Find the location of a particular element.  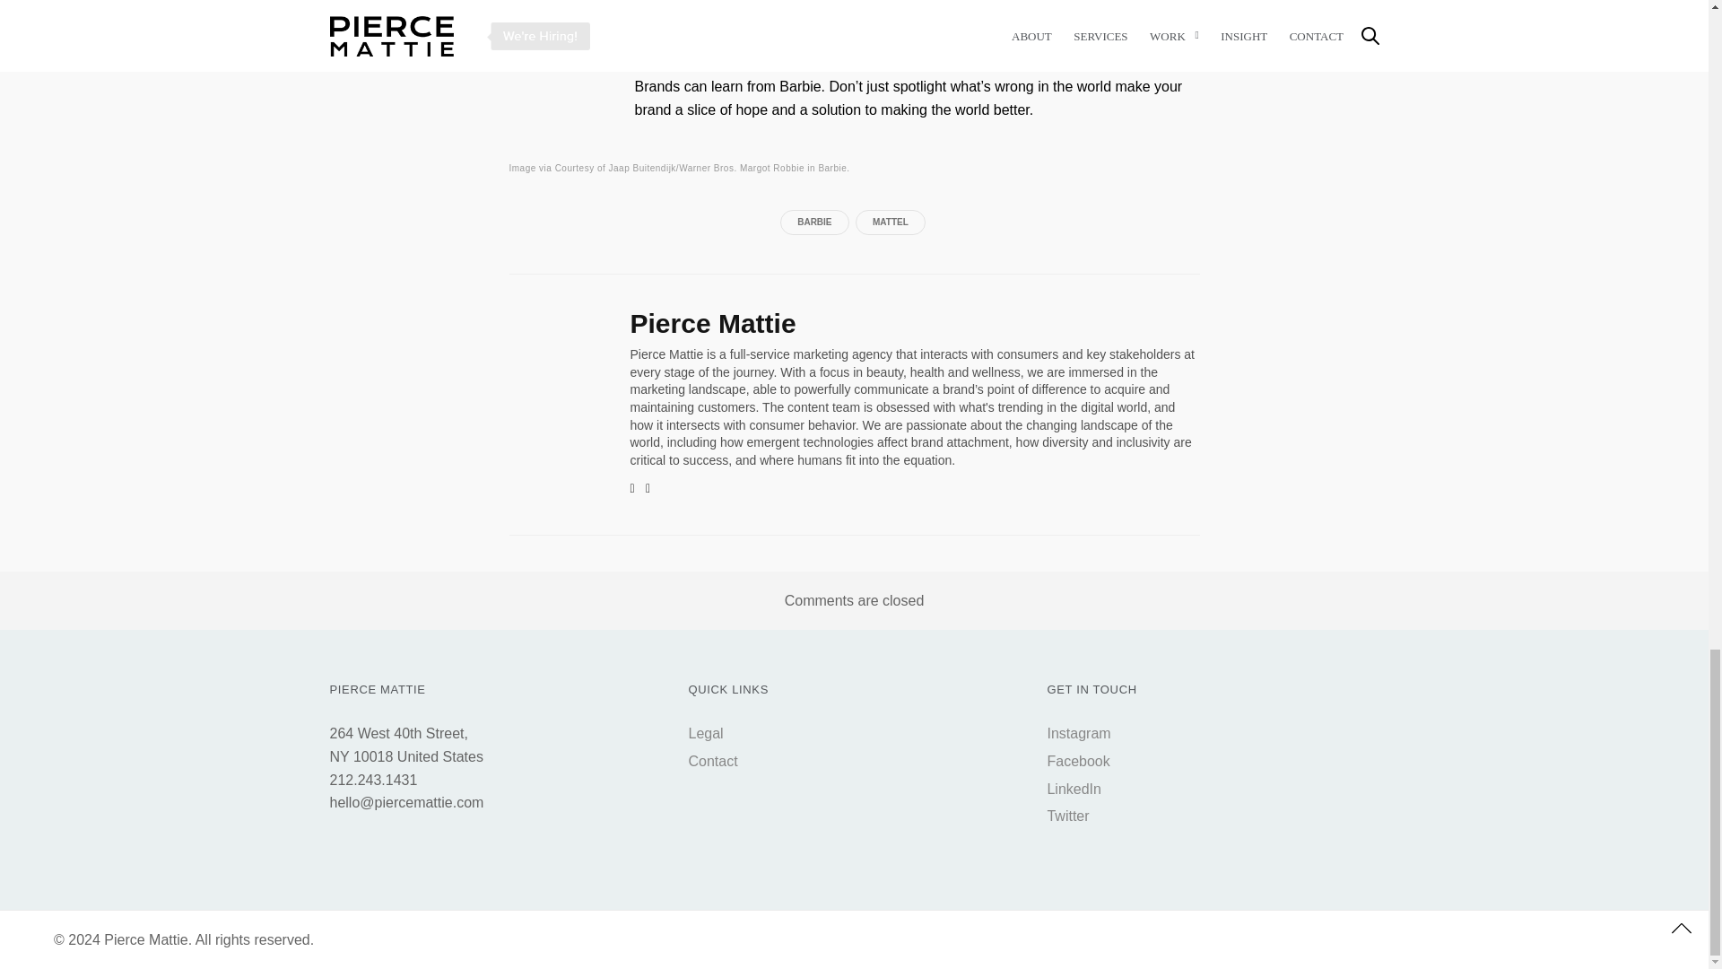

Legal is located at coordinates (705, 733).